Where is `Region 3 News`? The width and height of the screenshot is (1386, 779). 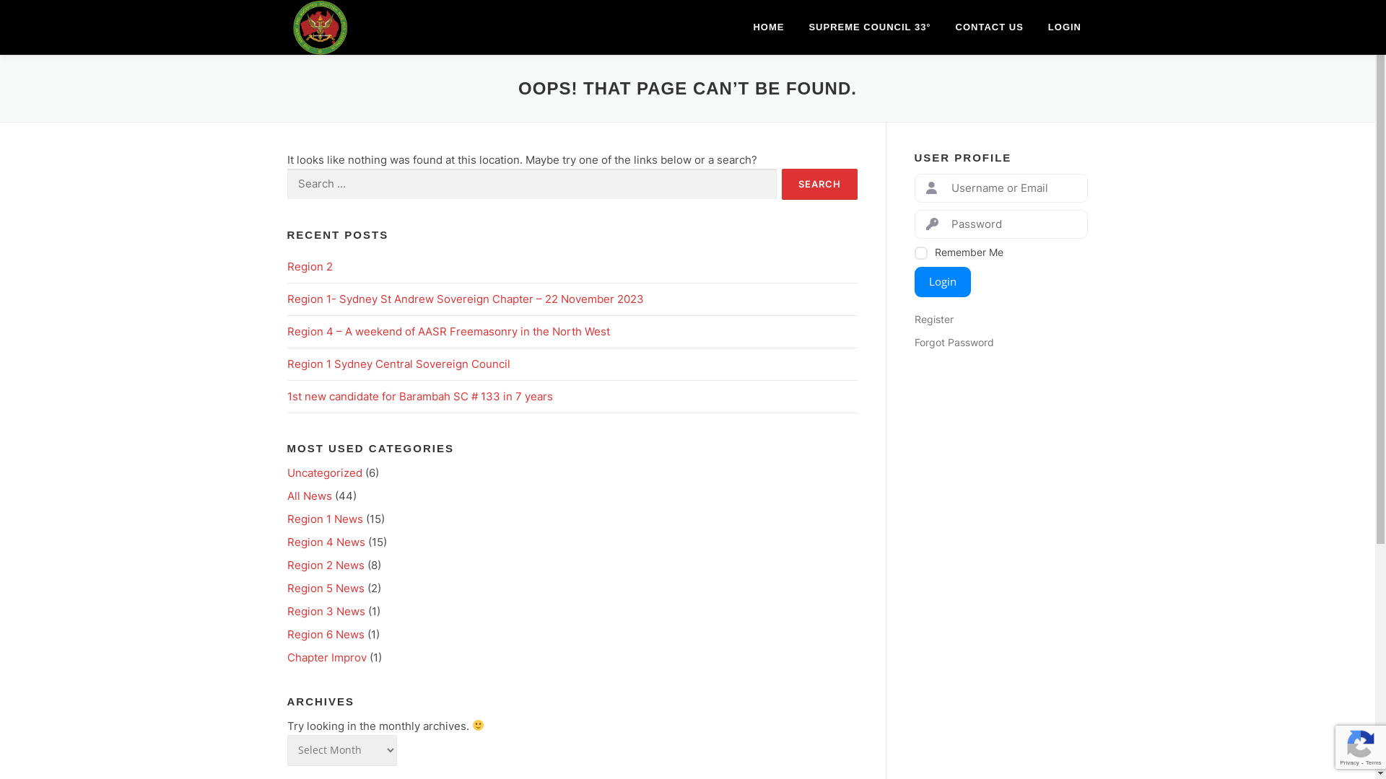
Region 3 News is located at coordinates (326, 612).